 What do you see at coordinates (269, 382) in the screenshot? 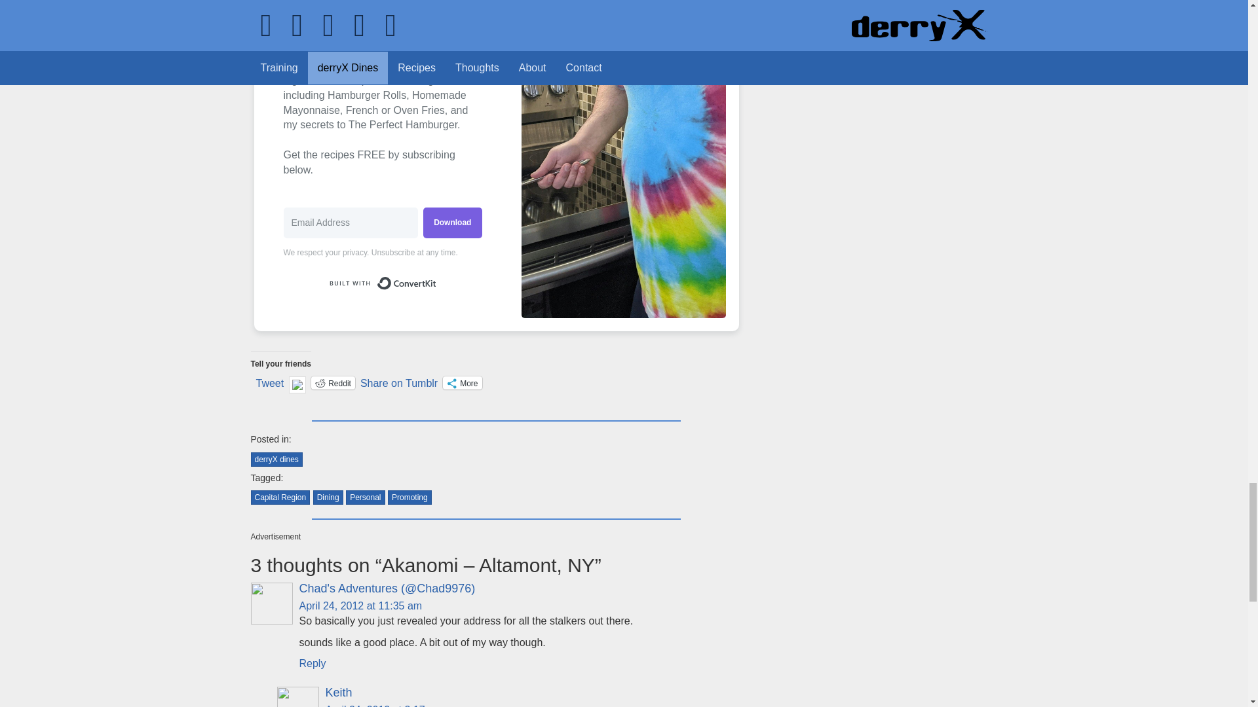
I see `Tweet` at bounding box center [269, 382].